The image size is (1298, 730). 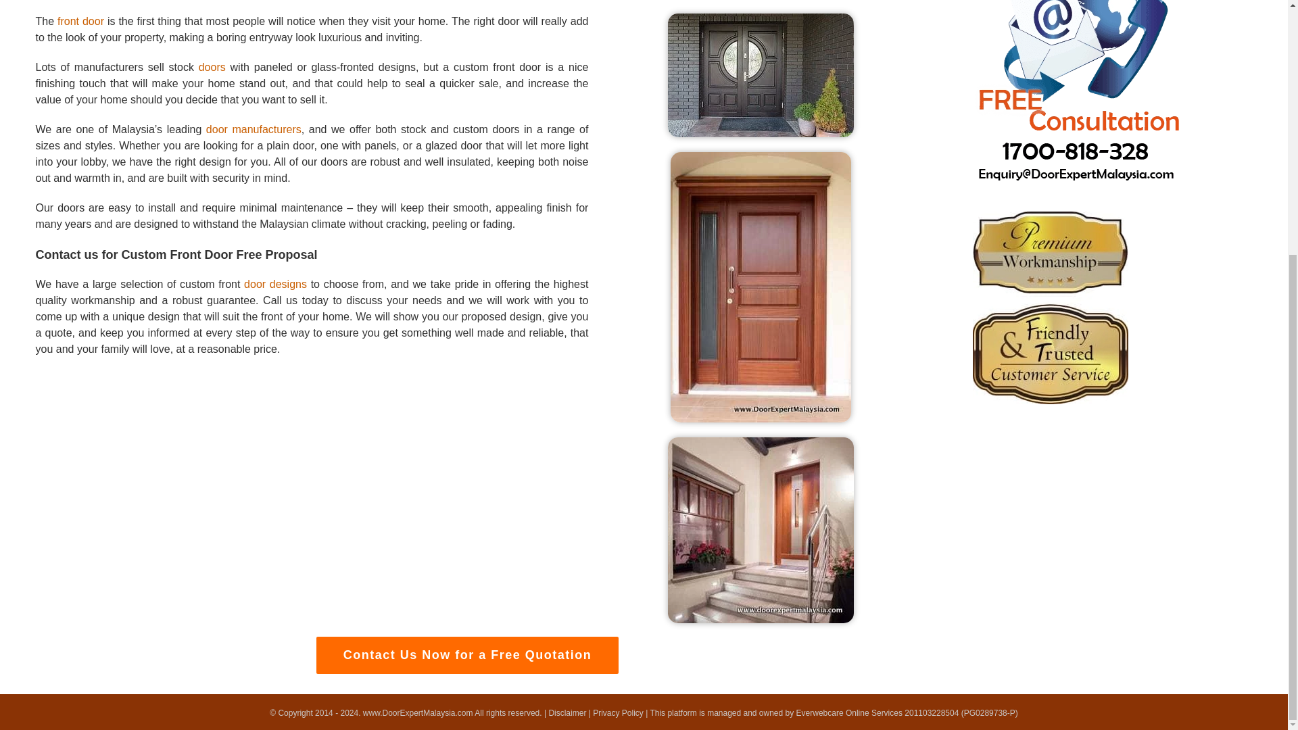 What do you see at coordinates (254, 128) in the screenshot?
I see `door manufacturers` at bounding box center [254, 128].